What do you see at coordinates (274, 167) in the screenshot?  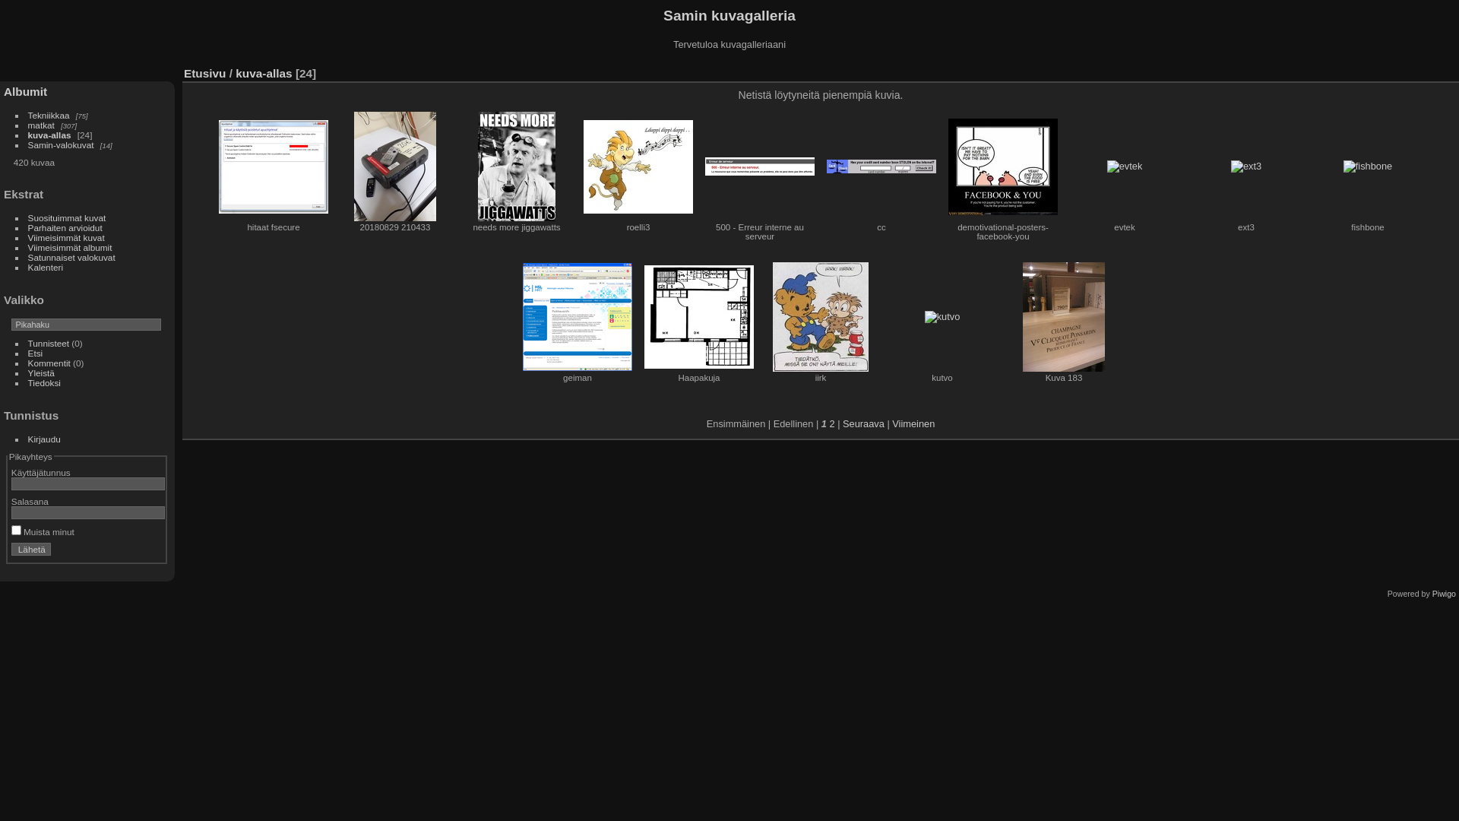 I see `hitaat fsecure (5673 vierailut) Hidashan se olikin...` at bounding box center [274, 167].